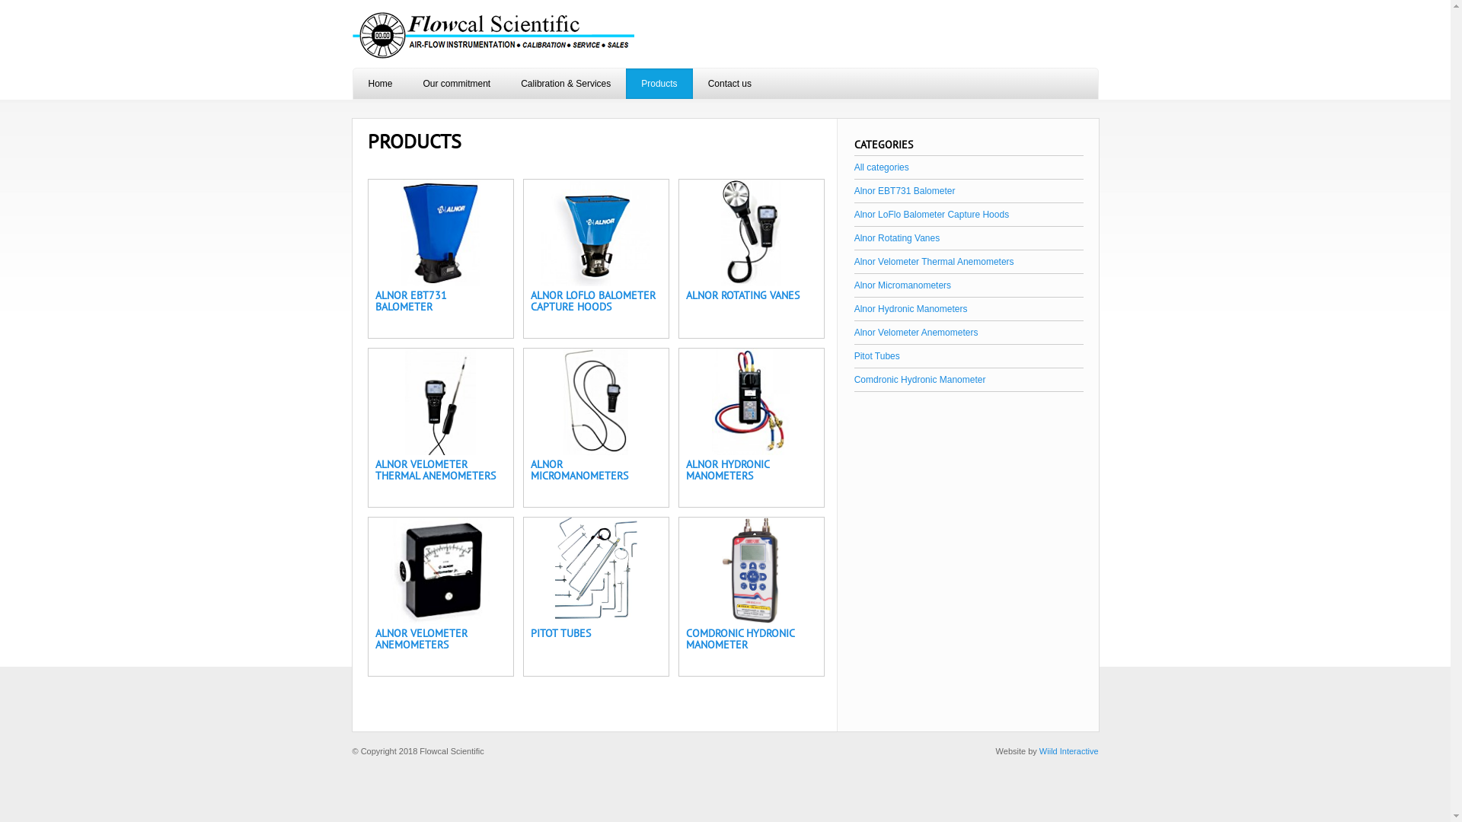 The height and width of the screenshot is (822, 1462). Describe the element at coordinates (897, 238) in the screenshot. I see `Alnor Rotating Vanes` at that location.